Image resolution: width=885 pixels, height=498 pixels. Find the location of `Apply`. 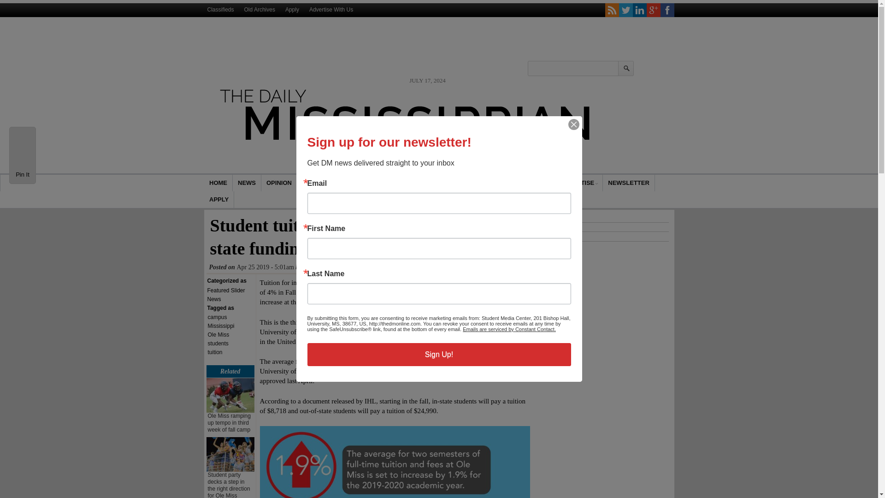

Apply is located at coordinates (292, 9).